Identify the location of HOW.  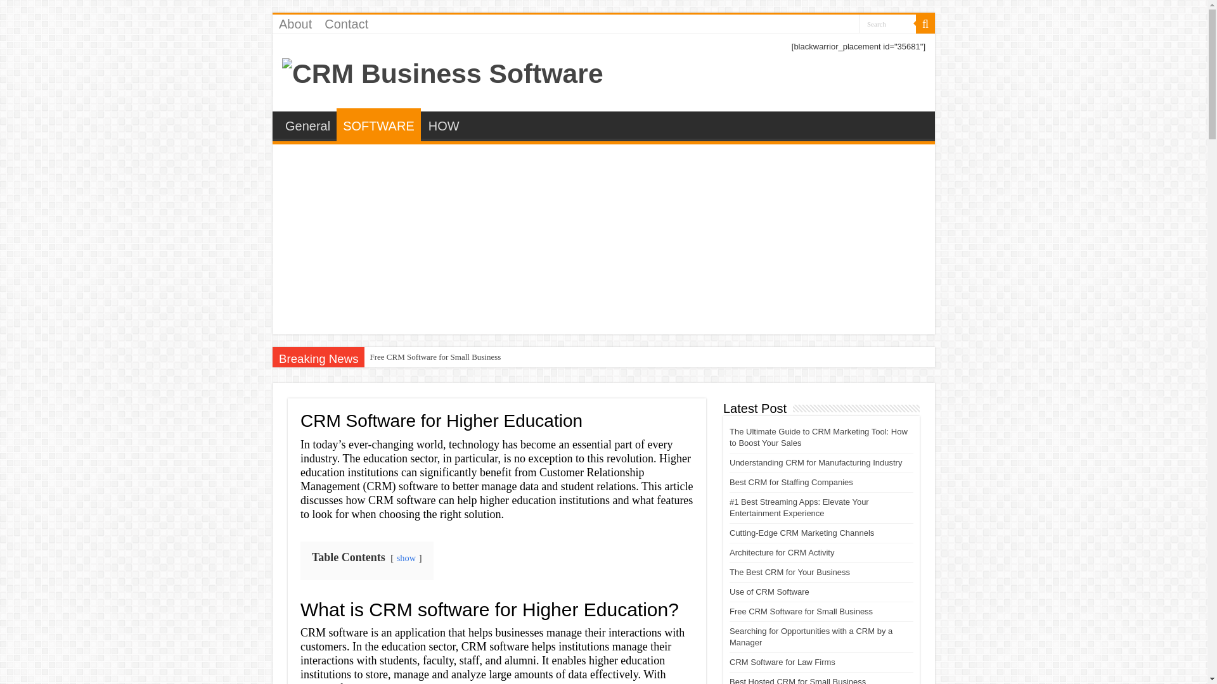
(444, 125).